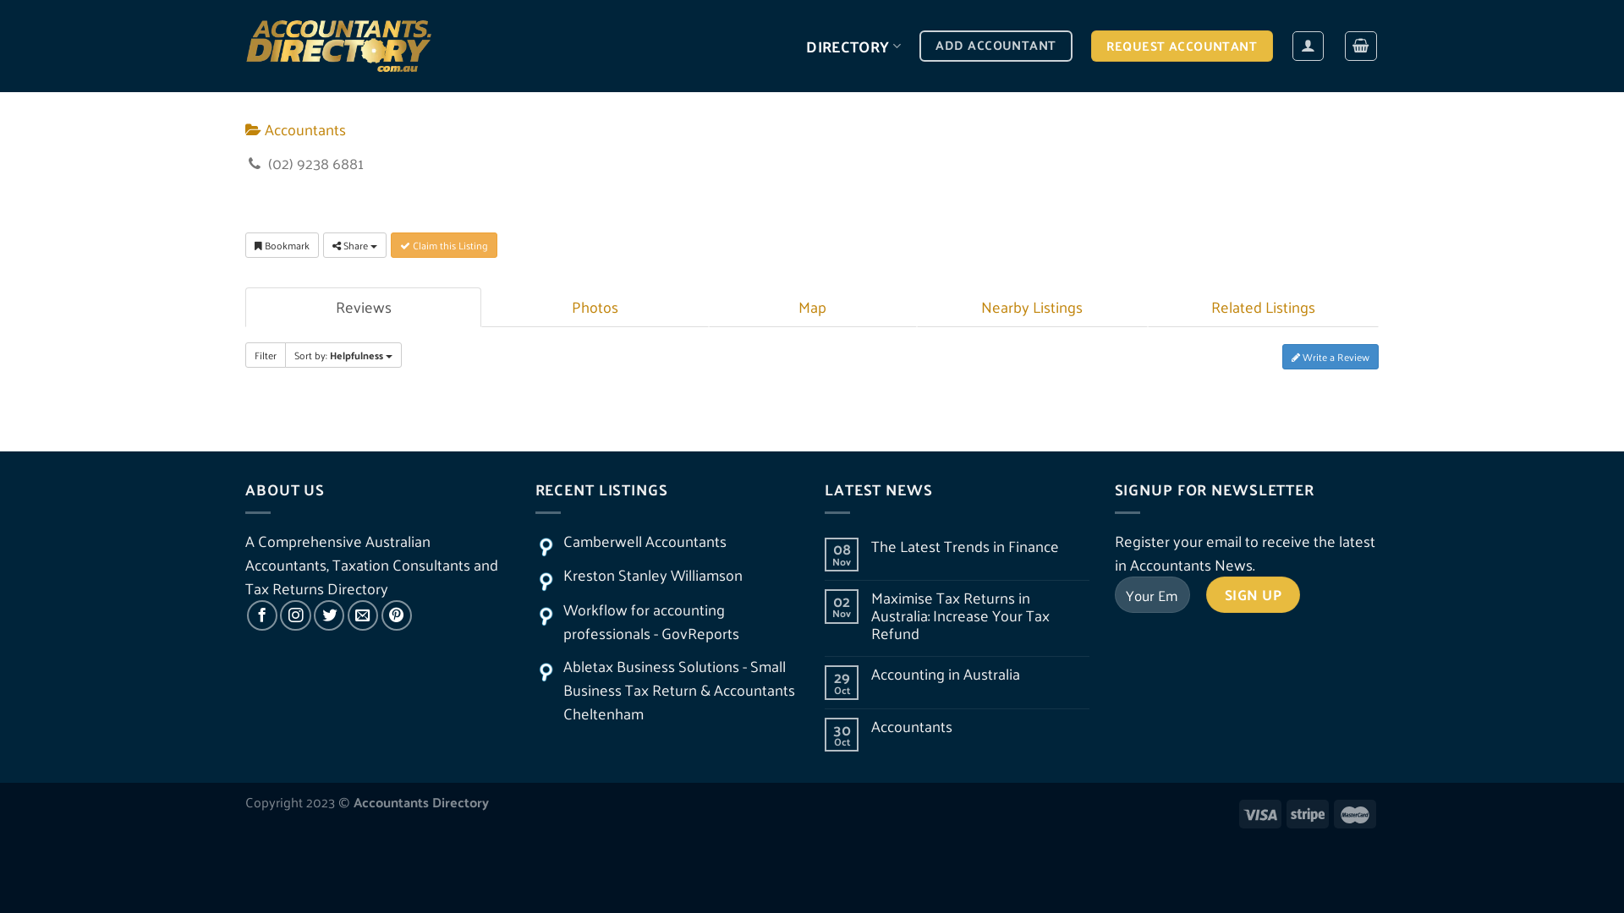 The image size is (1624, 913). What do you see at coordinates (595, 308) in the screenshot?
I see `Photos` at bounding box center [595, 308].